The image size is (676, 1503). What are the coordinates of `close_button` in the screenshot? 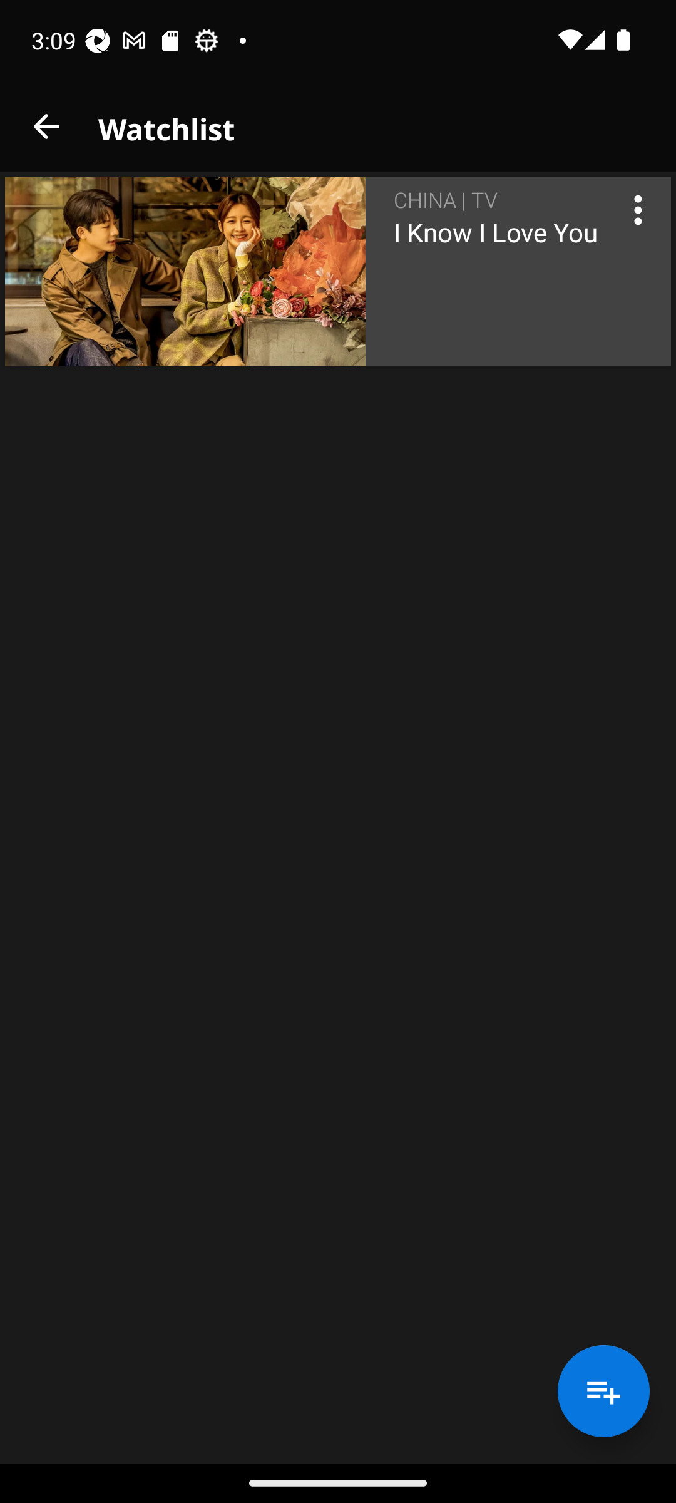 It's located at (46, 127).